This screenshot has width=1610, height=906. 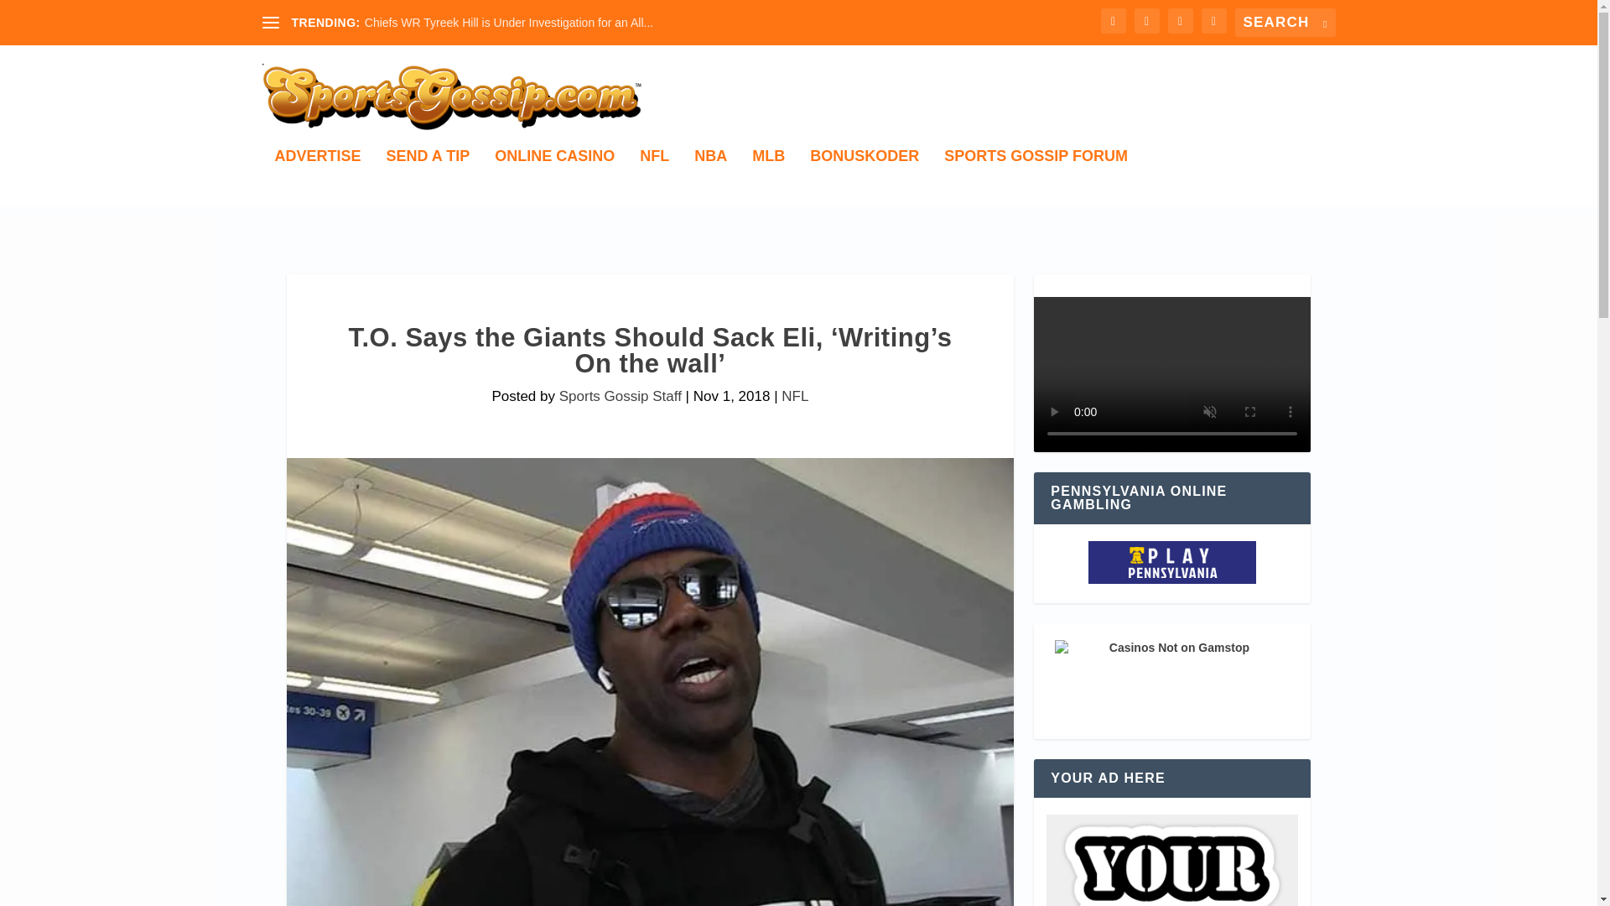 What do you see at coordinates (794, 396) in the screenshot?
I see `NFL` at bounding box center [794, 396].